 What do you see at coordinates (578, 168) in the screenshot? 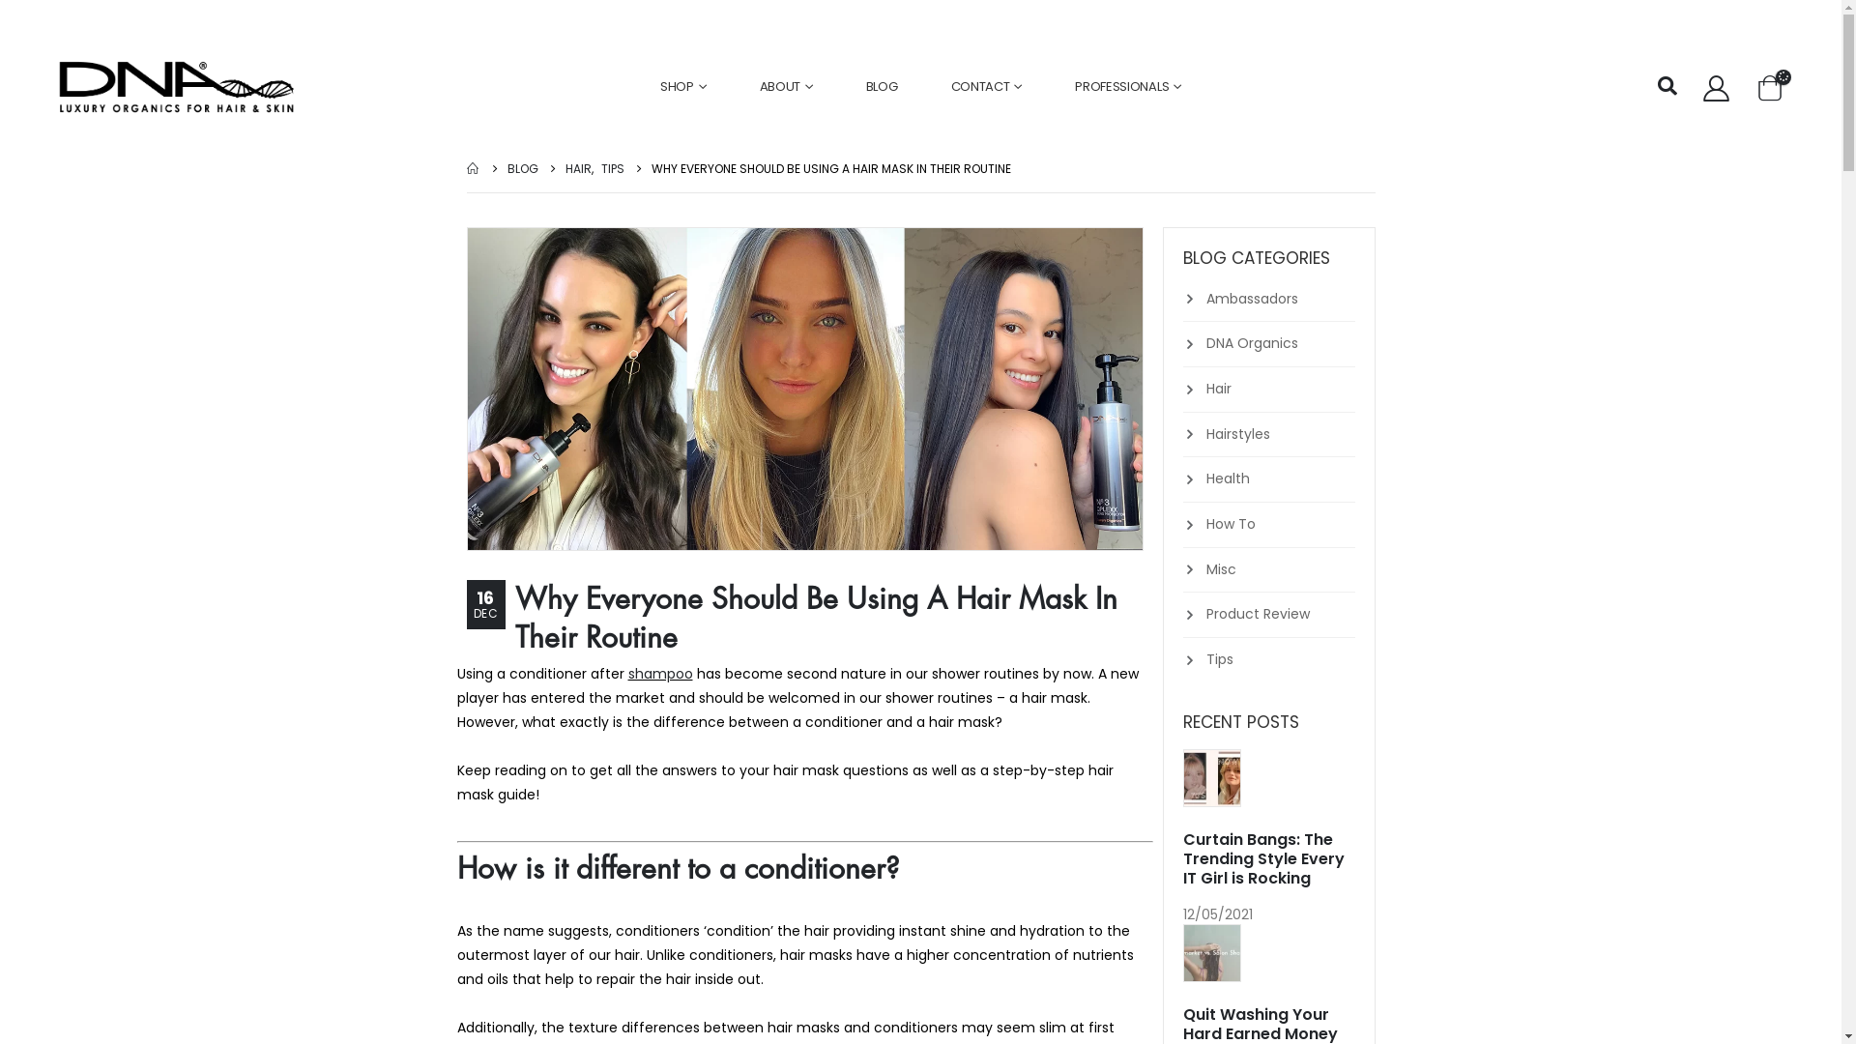
I see `HAIR` at bounding box center [578, 168].